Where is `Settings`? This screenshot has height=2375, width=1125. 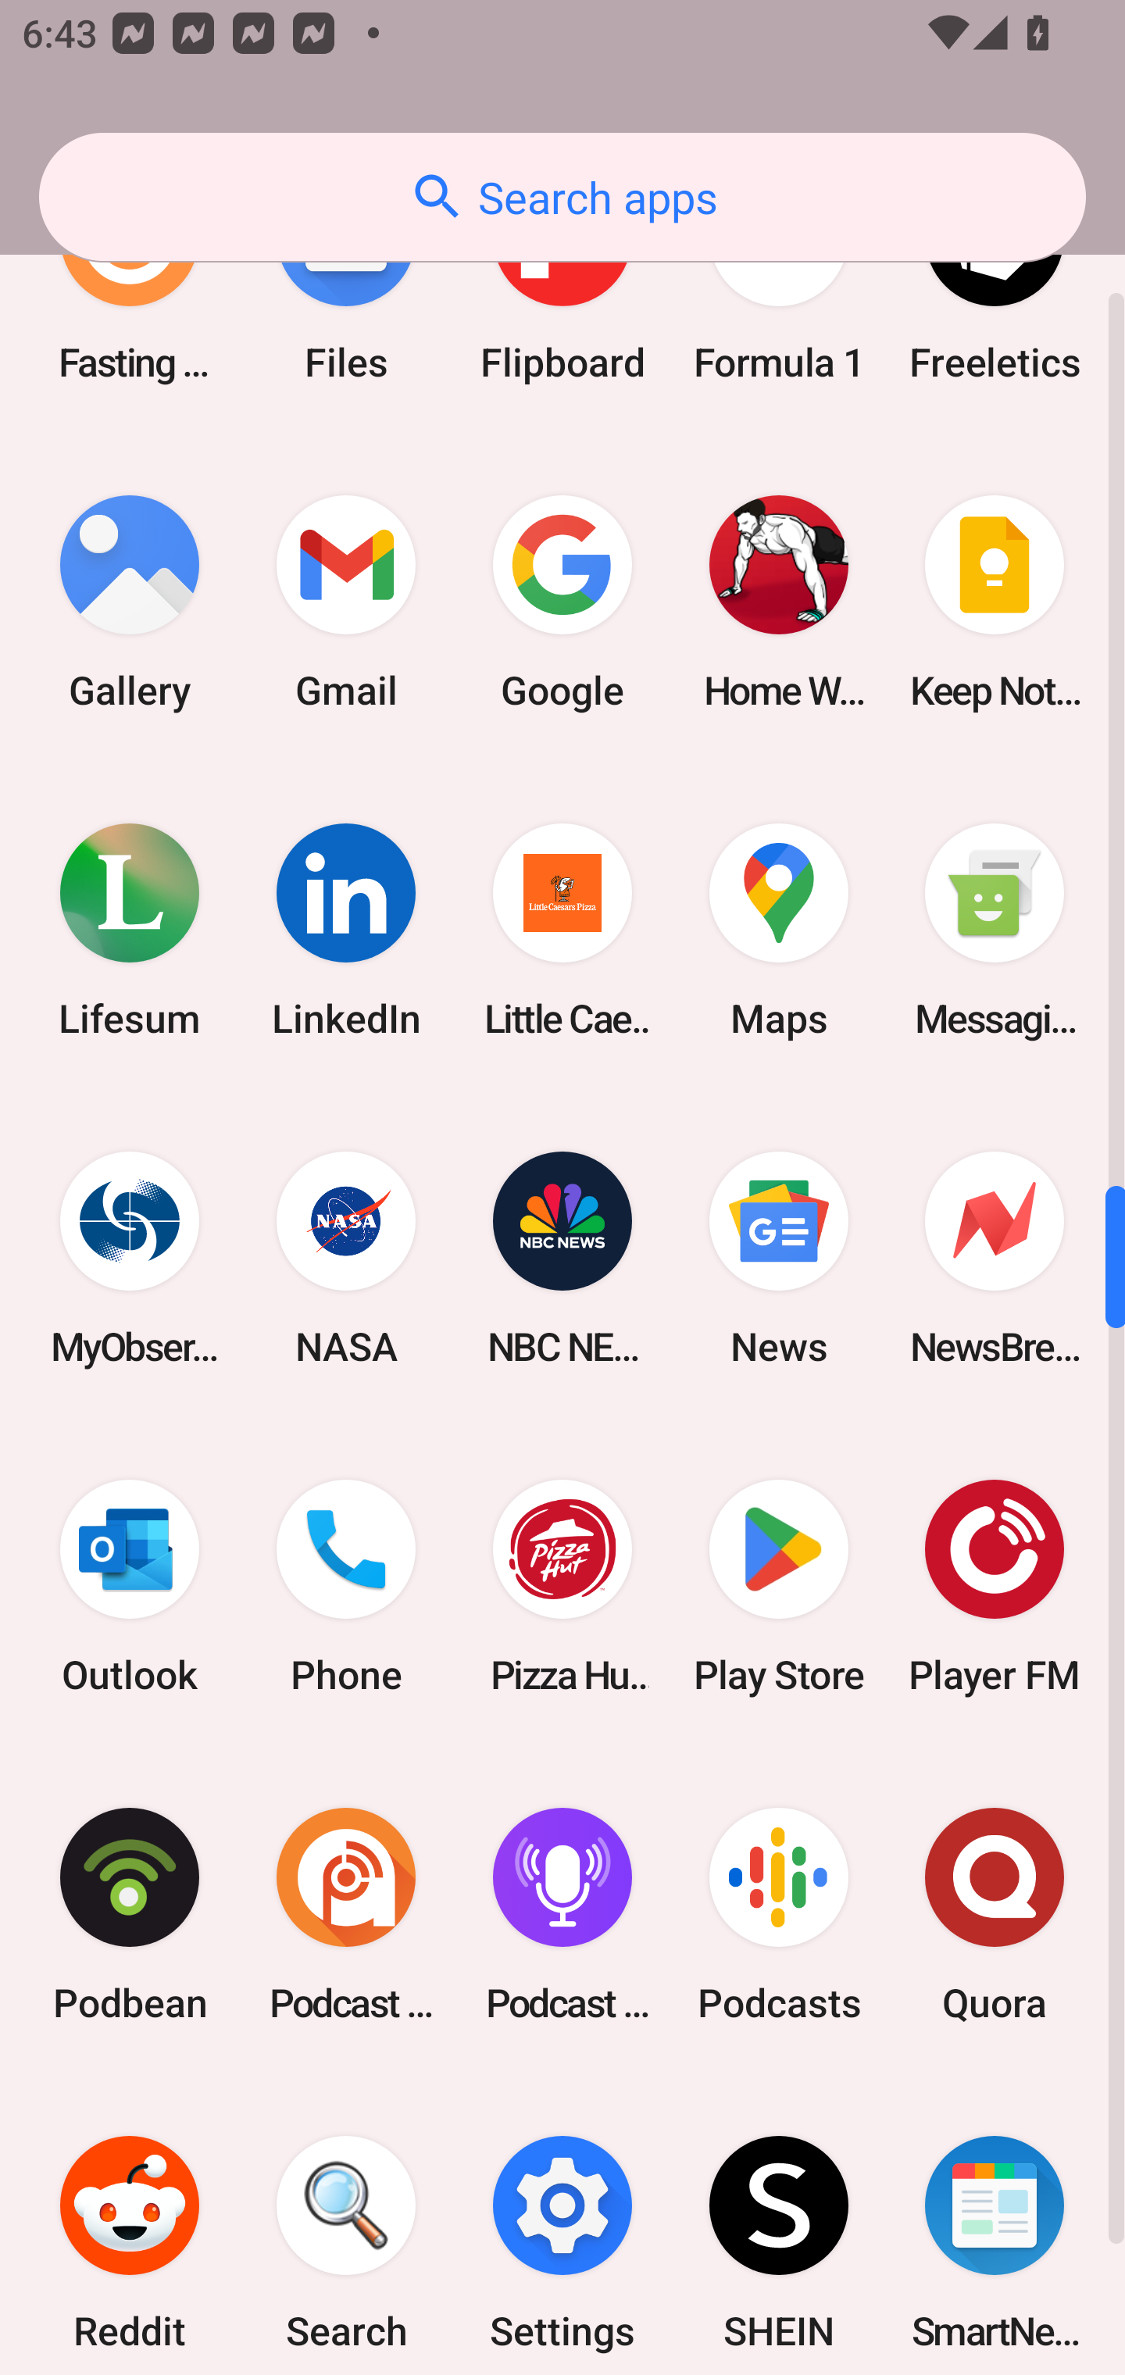 Settings is located at coordinates (562, 2227).